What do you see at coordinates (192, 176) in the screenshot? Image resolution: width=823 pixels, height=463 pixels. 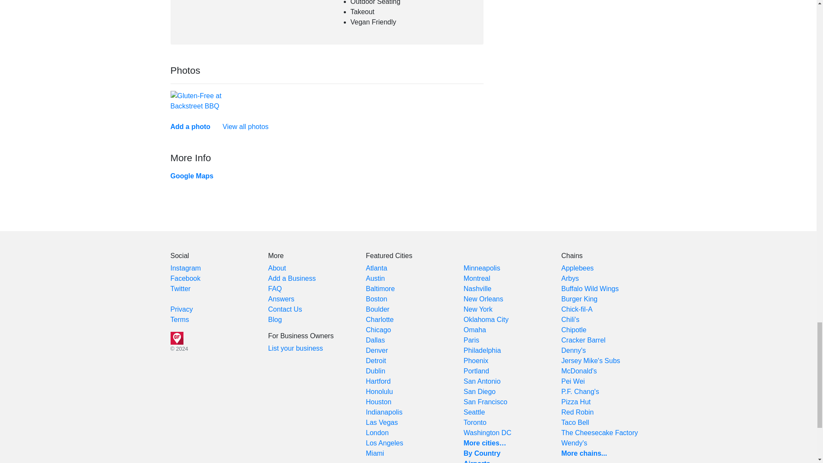 I see `Google Maps` at bounding box center [192, 176].